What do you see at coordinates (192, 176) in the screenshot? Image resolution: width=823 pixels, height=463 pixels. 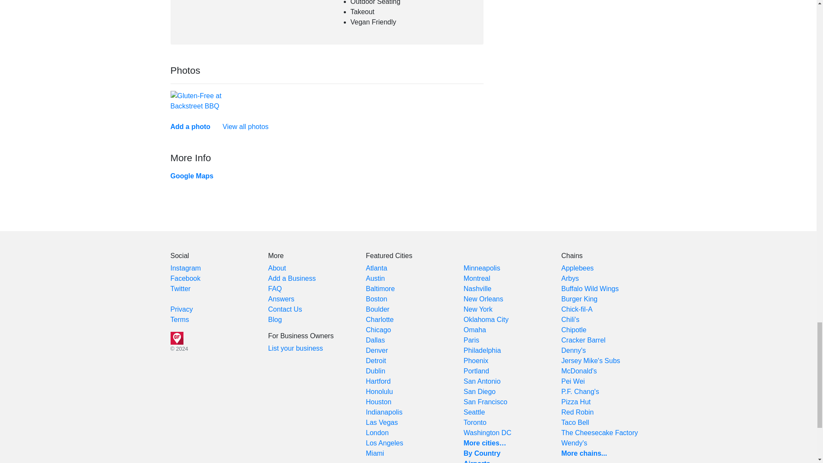 I see `Google Maps` at bounding box center [192, 176].